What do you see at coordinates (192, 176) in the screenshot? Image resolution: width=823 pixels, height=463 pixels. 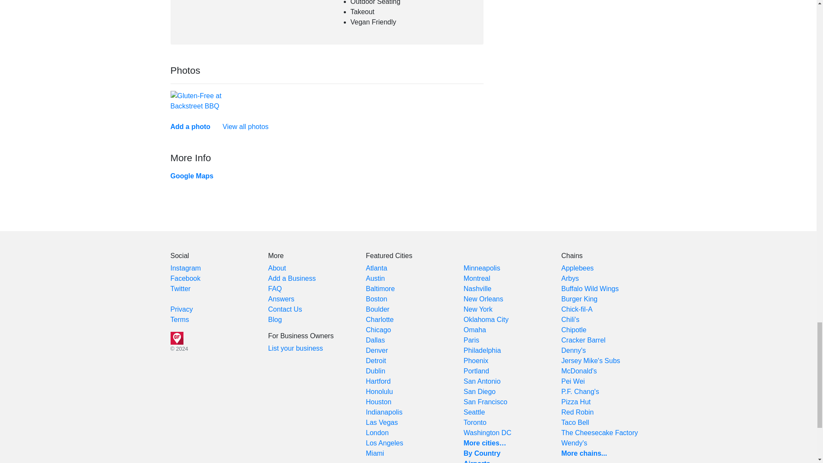 I see `Google Maps` at bounding box center [192, 176].